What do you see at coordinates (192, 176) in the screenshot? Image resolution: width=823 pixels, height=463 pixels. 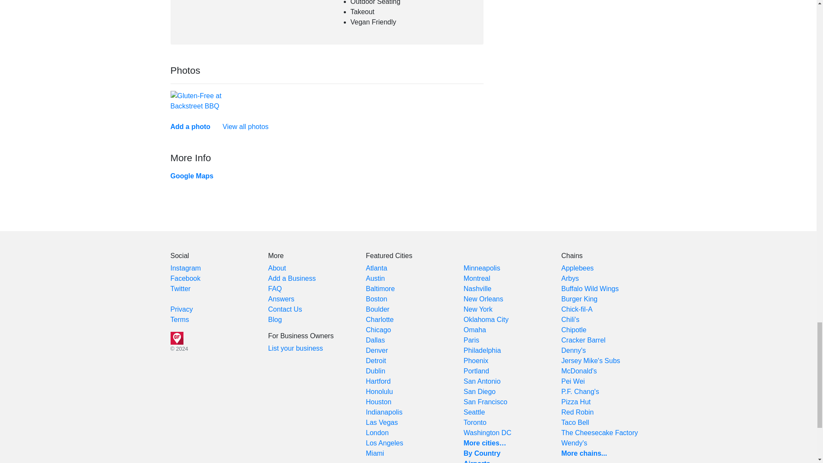 I see `Google Maps` at bounding box center [192, 176].